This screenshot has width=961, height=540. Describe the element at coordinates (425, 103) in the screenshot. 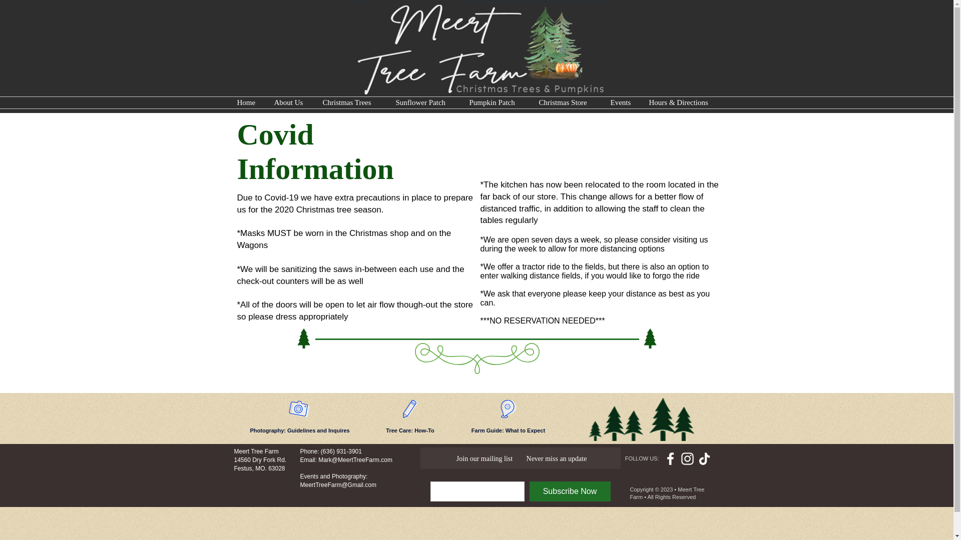

I see `Sunflower Patch` at that location.